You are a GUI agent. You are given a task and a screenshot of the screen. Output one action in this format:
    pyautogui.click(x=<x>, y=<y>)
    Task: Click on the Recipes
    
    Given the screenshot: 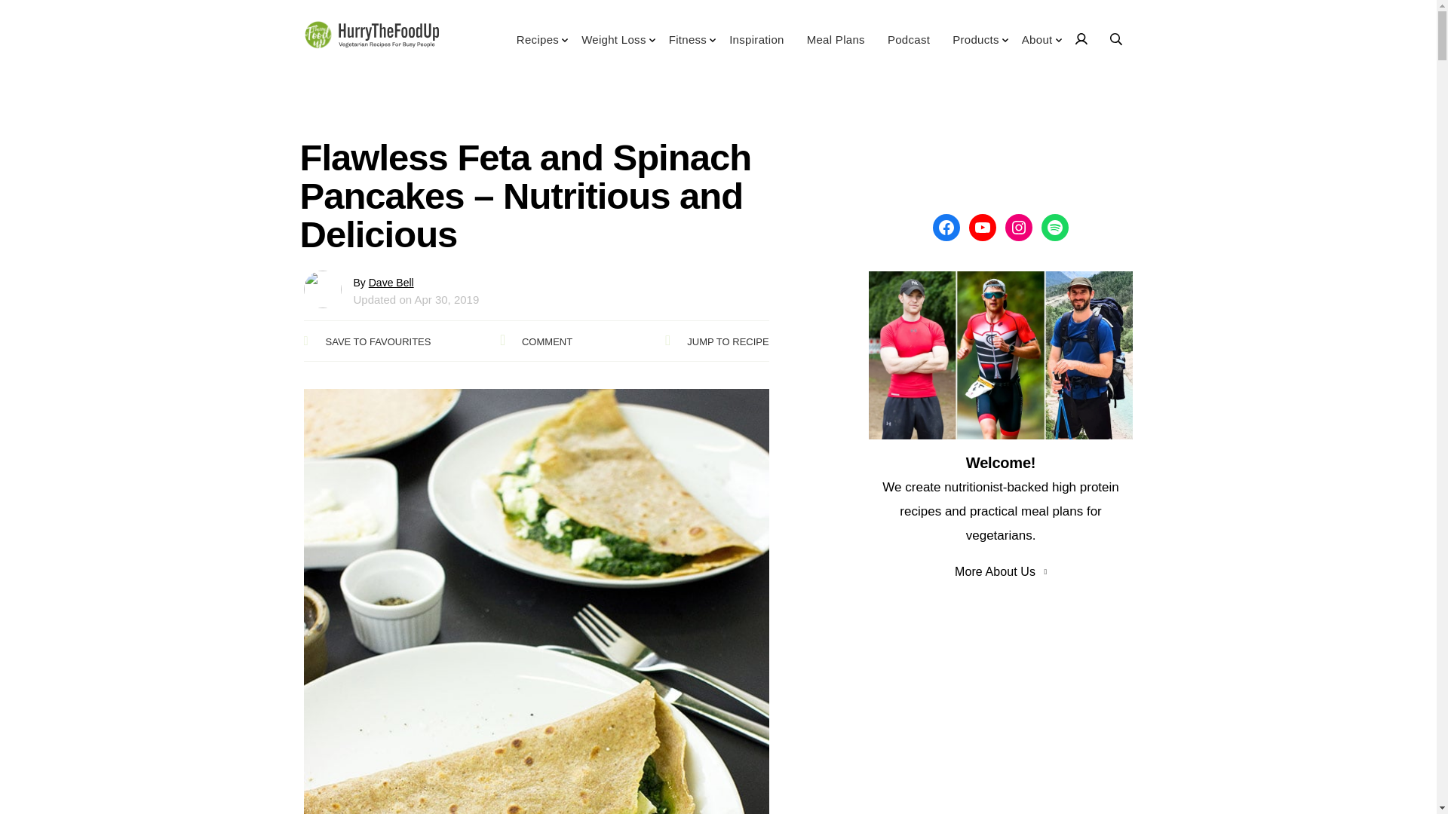 What is the action you would take?
    pyautogui.click(x=537, y=46)
    